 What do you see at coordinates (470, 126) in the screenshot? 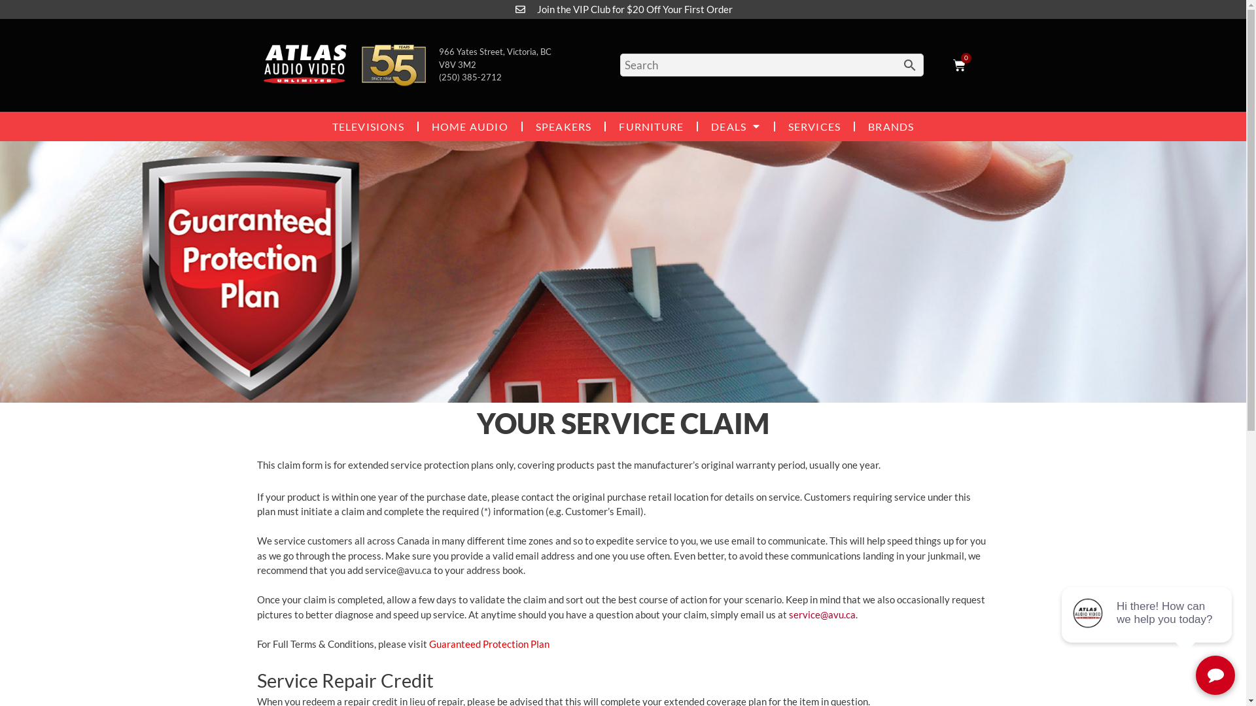
I see `HOME AUDIO` at bounding box center [470, 126].